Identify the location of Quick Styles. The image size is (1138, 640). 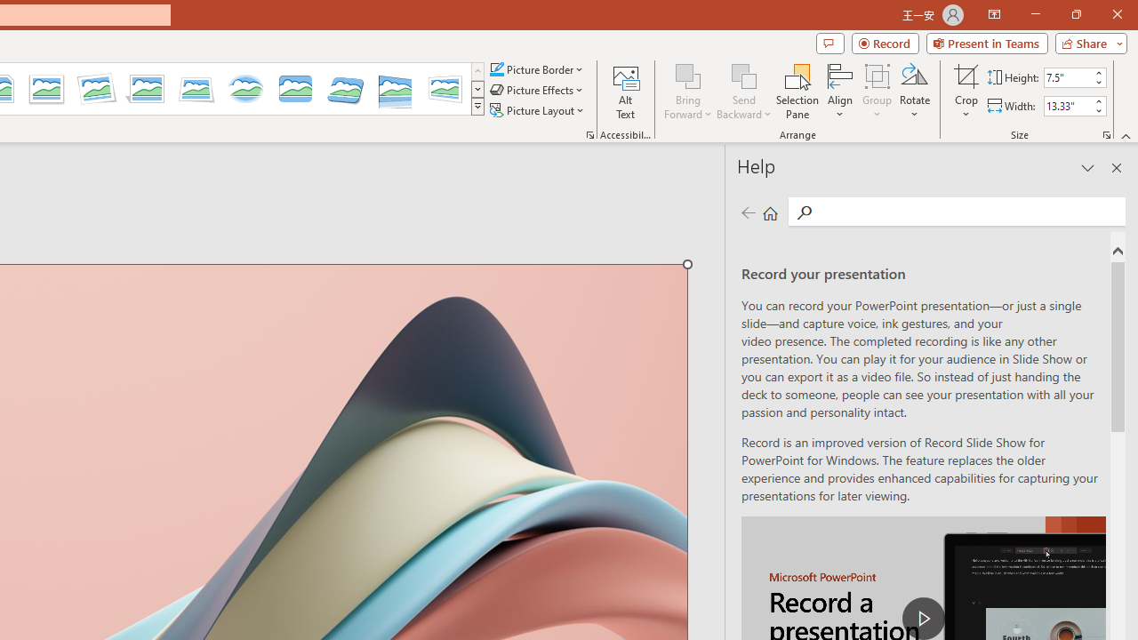
(477, 107).